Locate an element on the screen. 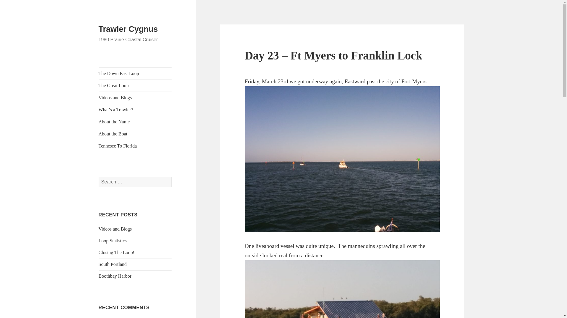 Image resolution: width=567 pixels, height=318 pixels. About the Name is located at coordinates (135, 122).